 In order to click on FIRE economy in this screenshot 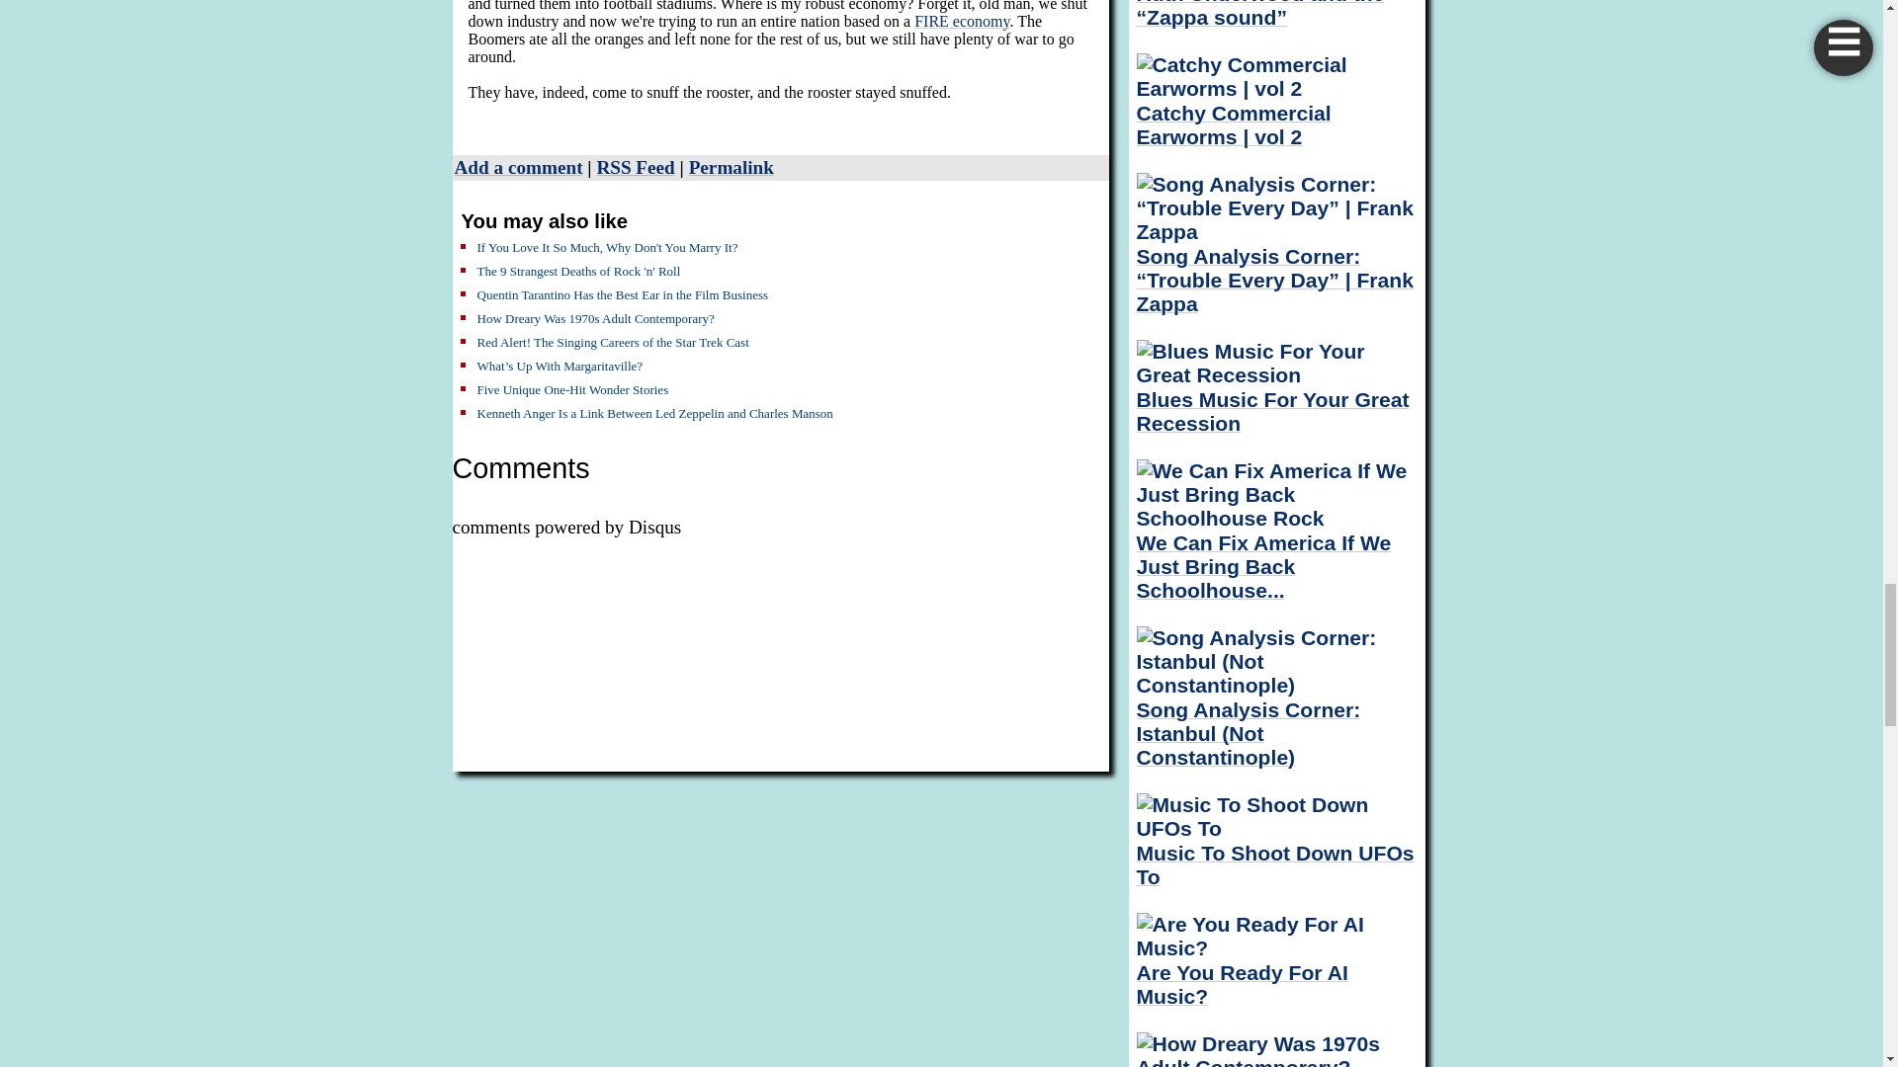, I will do `click(962, 21)`.